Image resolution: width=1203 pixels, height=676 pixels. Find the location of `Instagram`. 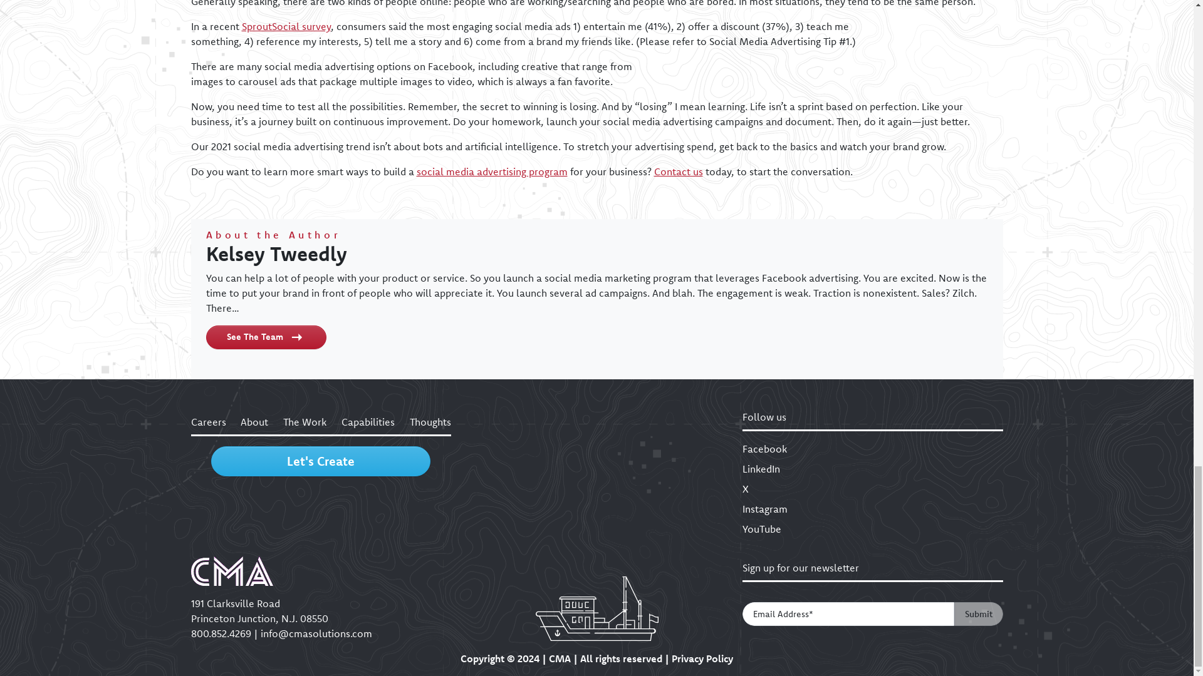

Instagram is located at coordinates (872, 509).